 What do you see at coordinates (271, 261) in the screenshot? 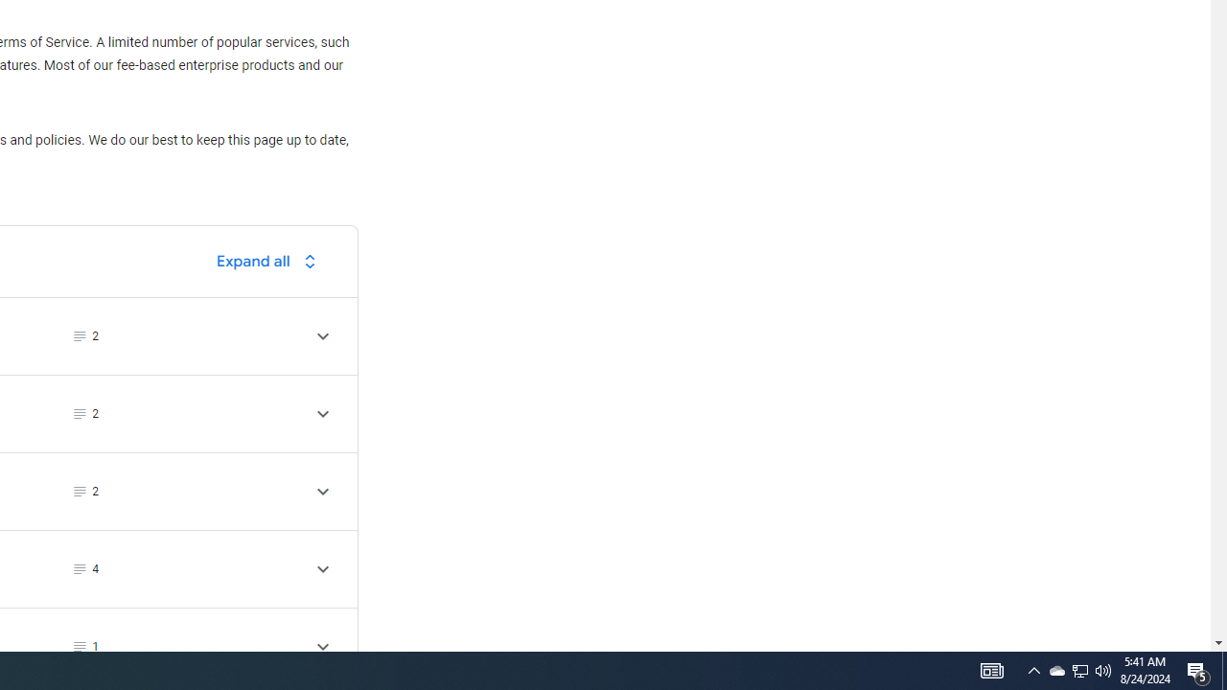
I see `Expand all` at bounding box center [271, 261].